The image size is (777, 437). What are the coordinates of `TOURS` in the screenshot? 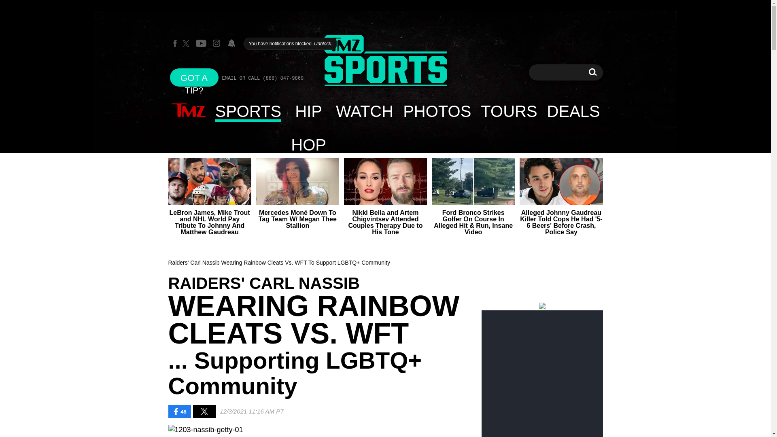 It's located at (385, 62).